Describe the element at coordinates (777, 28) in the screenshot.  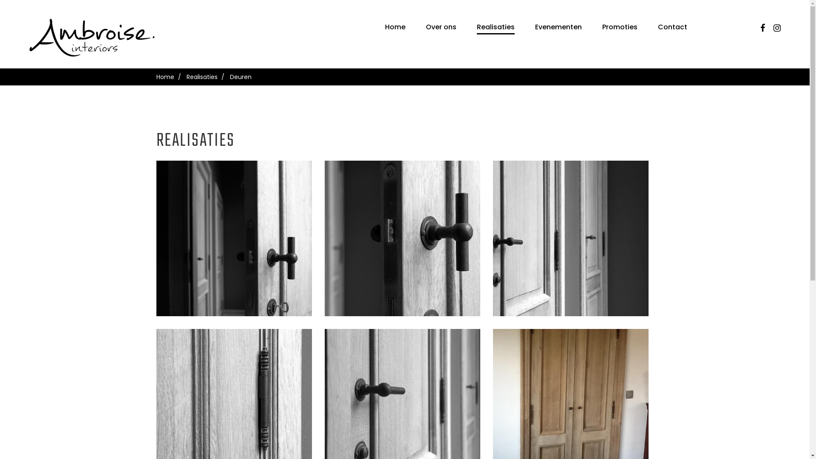
I see `Instagram` at that location.